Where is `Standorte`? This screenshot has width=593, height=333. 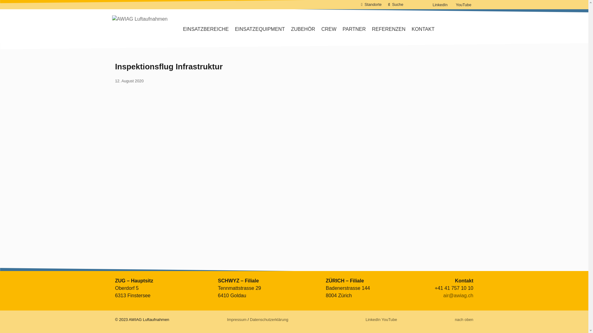
Standorte is located at coordinates (373, 5).